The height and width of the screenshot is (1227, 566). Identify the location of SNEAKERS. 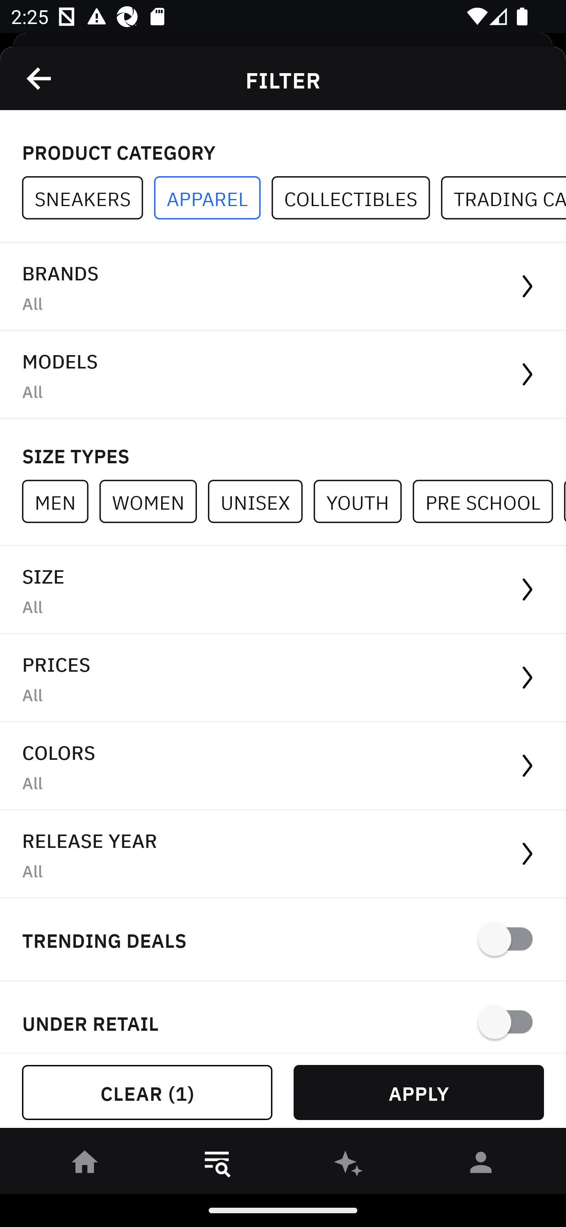
(88, 198).